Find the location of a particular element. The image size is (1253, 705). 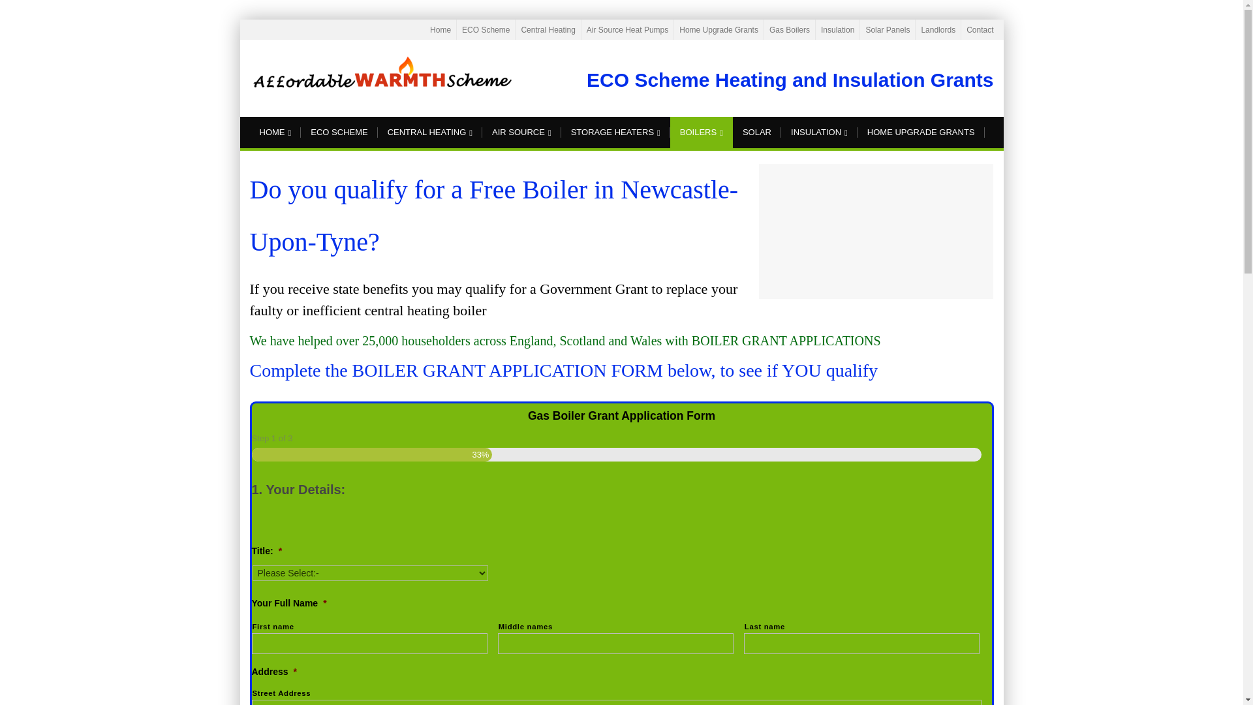

Central Heating is located at coordinates (548, 29).